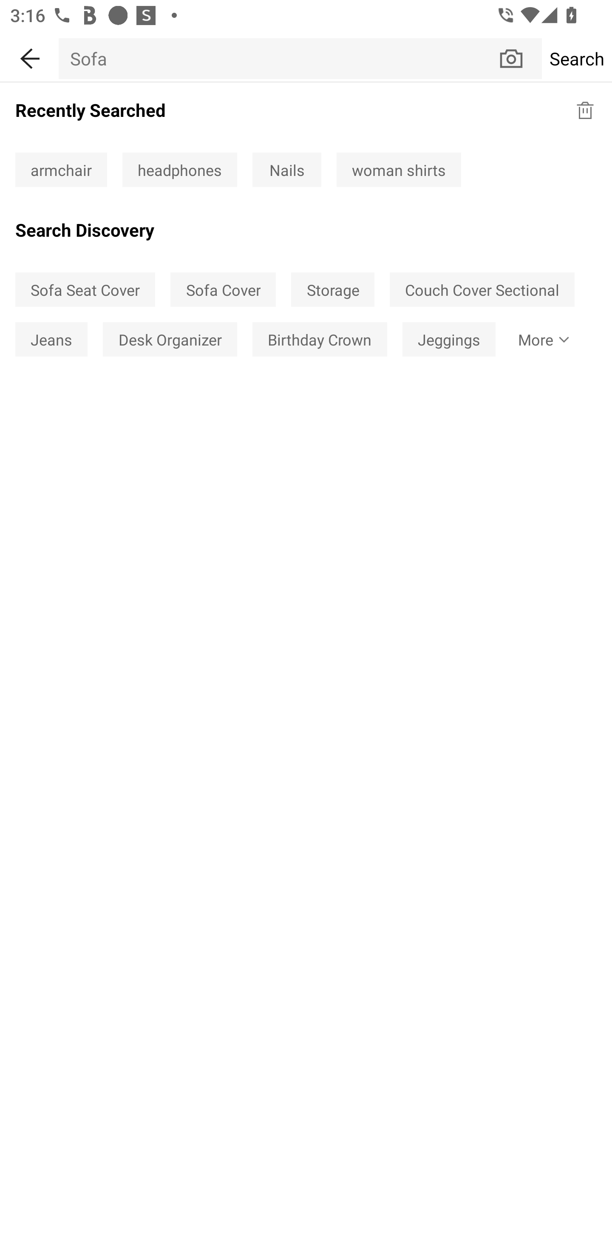 The width and height of the screenshot is (612, 1258). I want to click on Search, so click(577, 58).